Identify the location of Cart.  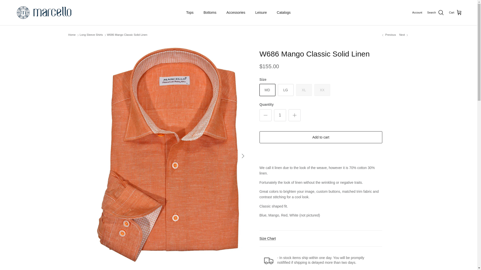
(455, 12).